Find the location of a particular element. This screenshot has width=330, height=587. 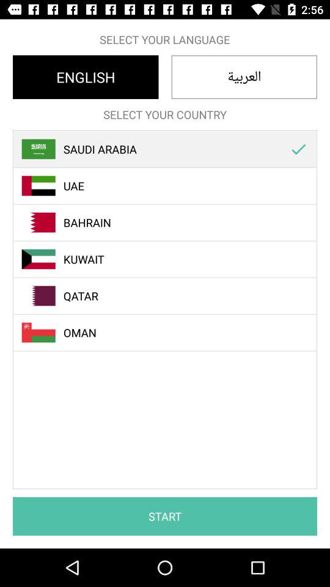

open item below kuwait item is located at coordinates (172, 296).